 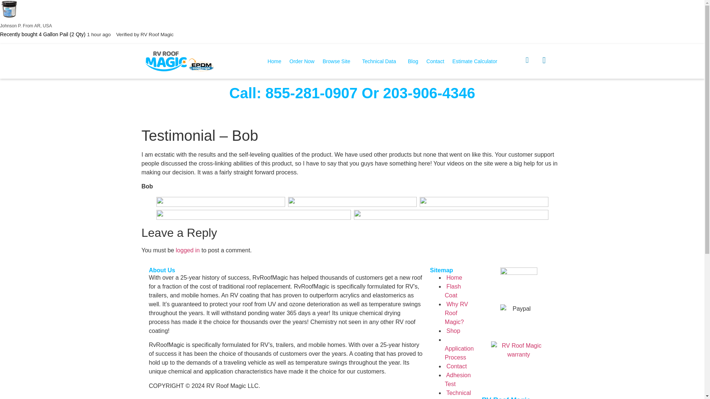 I want to click on Blog, so click(x=413, y=61).